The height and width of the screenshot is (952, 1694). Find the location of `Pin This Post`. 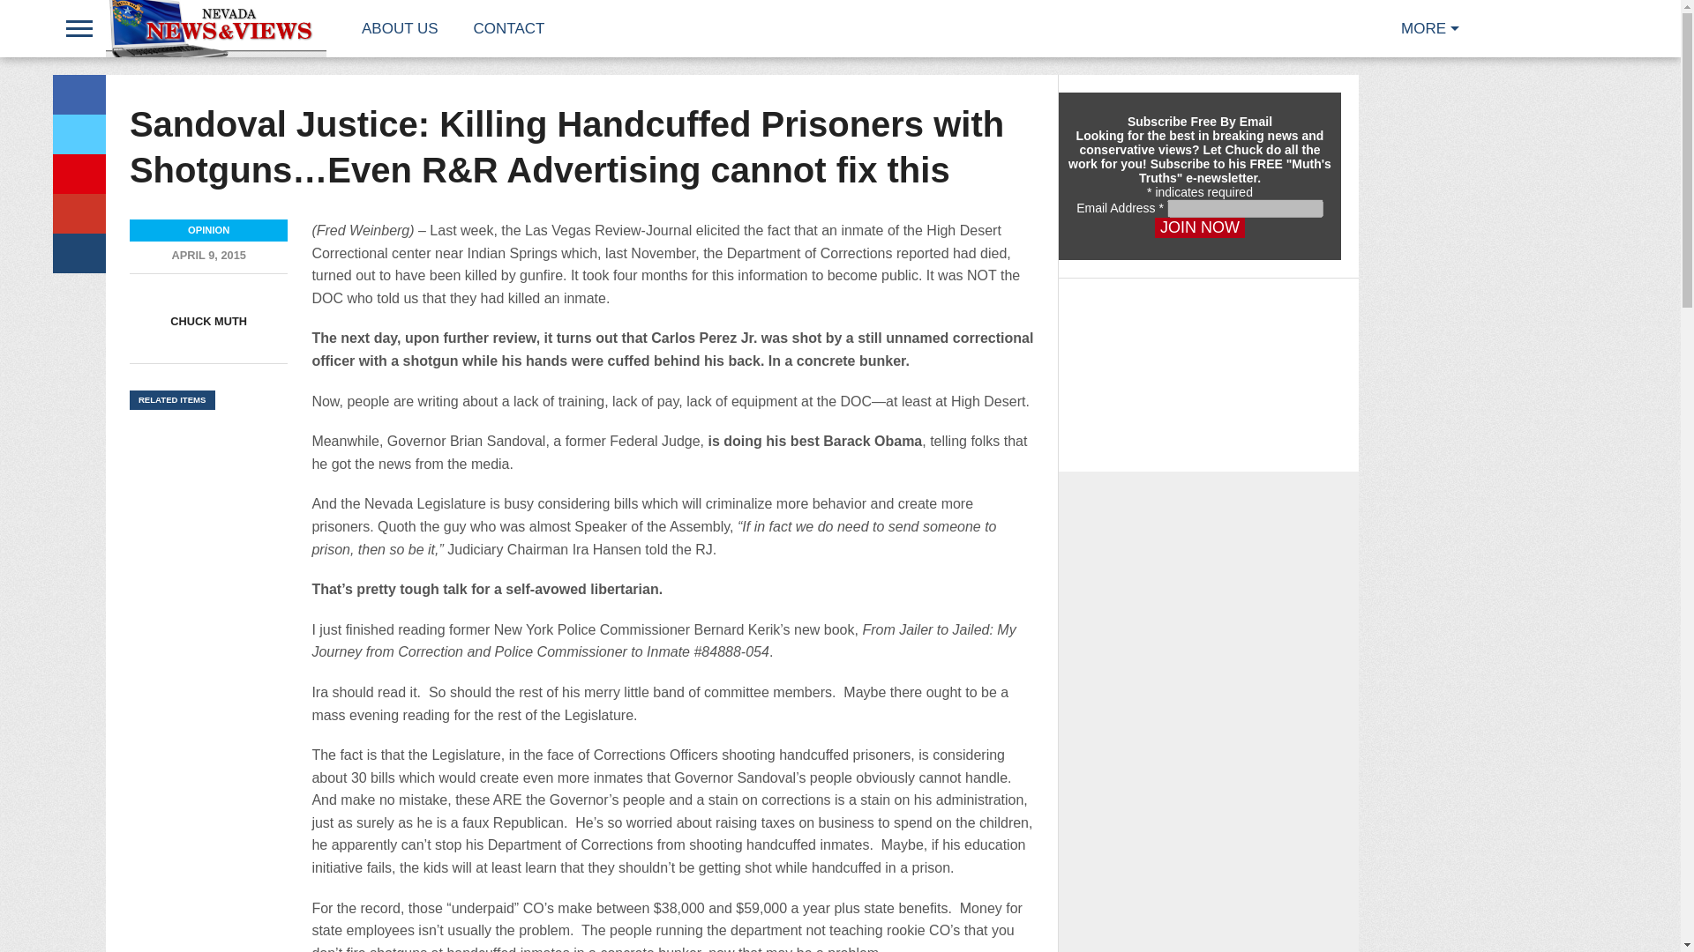

Pin This Post is located at coordinates (79, 174).